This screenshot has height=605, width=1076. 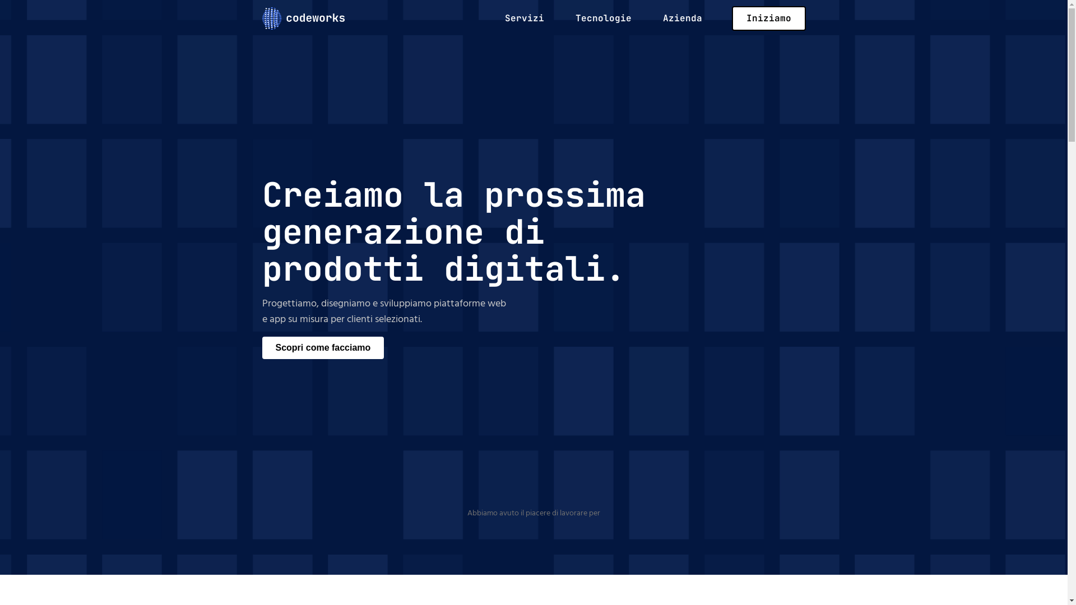 I want to click on Servizi, so click(x=525, y=18).